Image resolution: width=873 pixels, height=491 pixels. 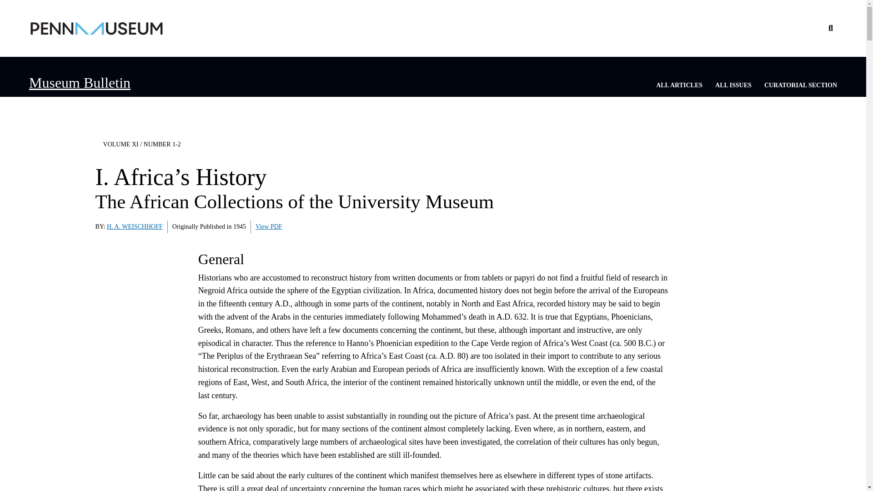 What do you see at coordinates (79, 83) in the screenshot?
I see `Museum Bulletin` at bounding box center [79, 83].